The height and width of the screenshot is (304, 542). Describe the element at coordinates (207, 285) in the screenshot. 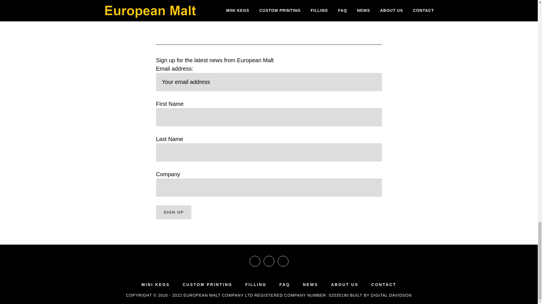

I see `CUSTOM PRINTING` at that location.